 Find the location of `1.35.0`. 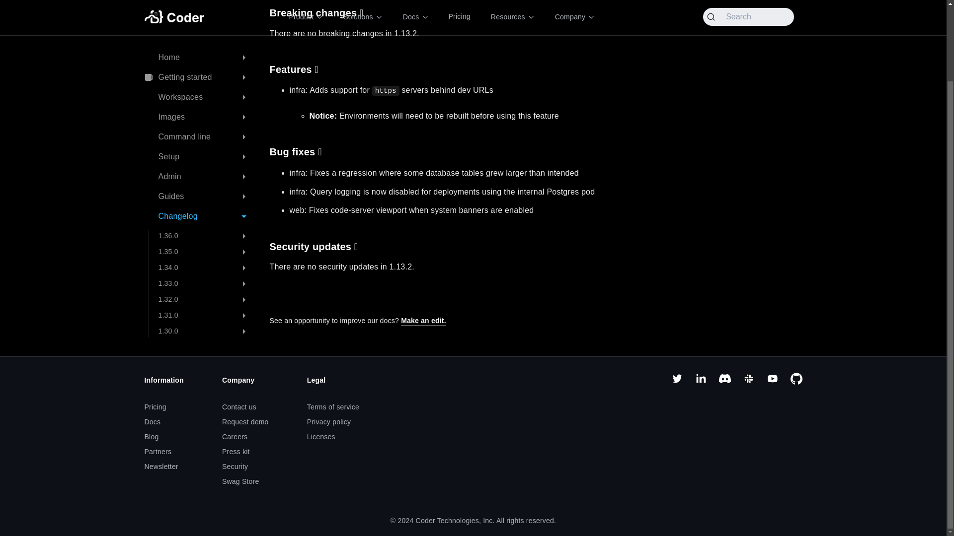

1.35.0 is located at coordinates (206, 164).